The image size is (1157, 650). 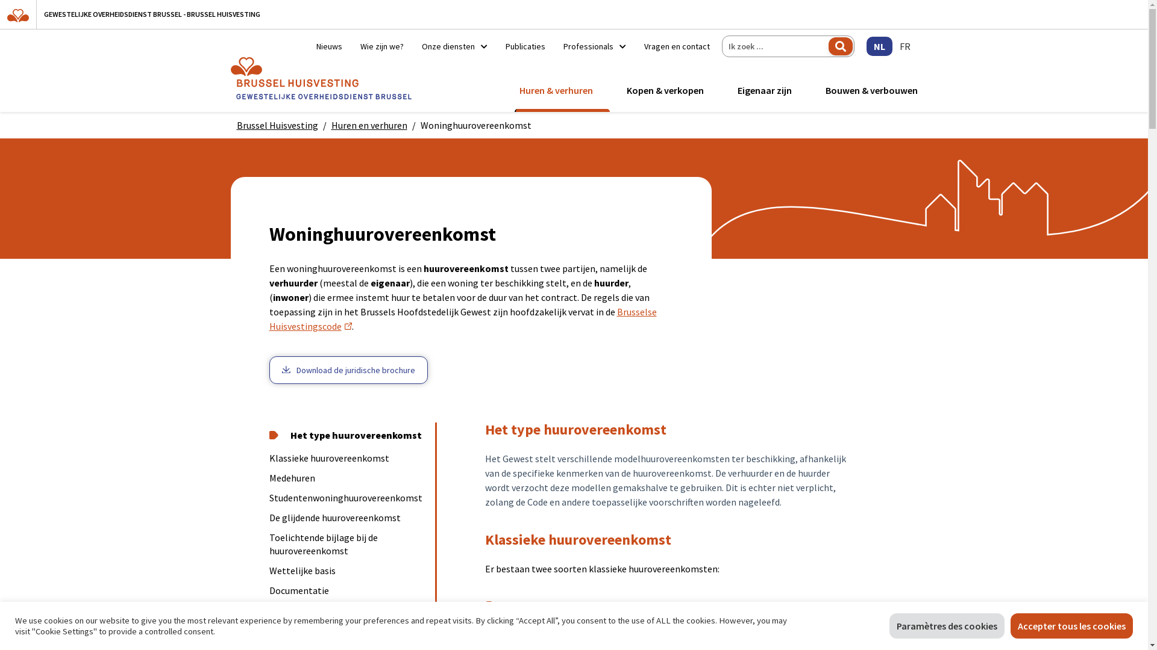 I want to click on Bouwen & verbouwen, so click(x=869, y=90).